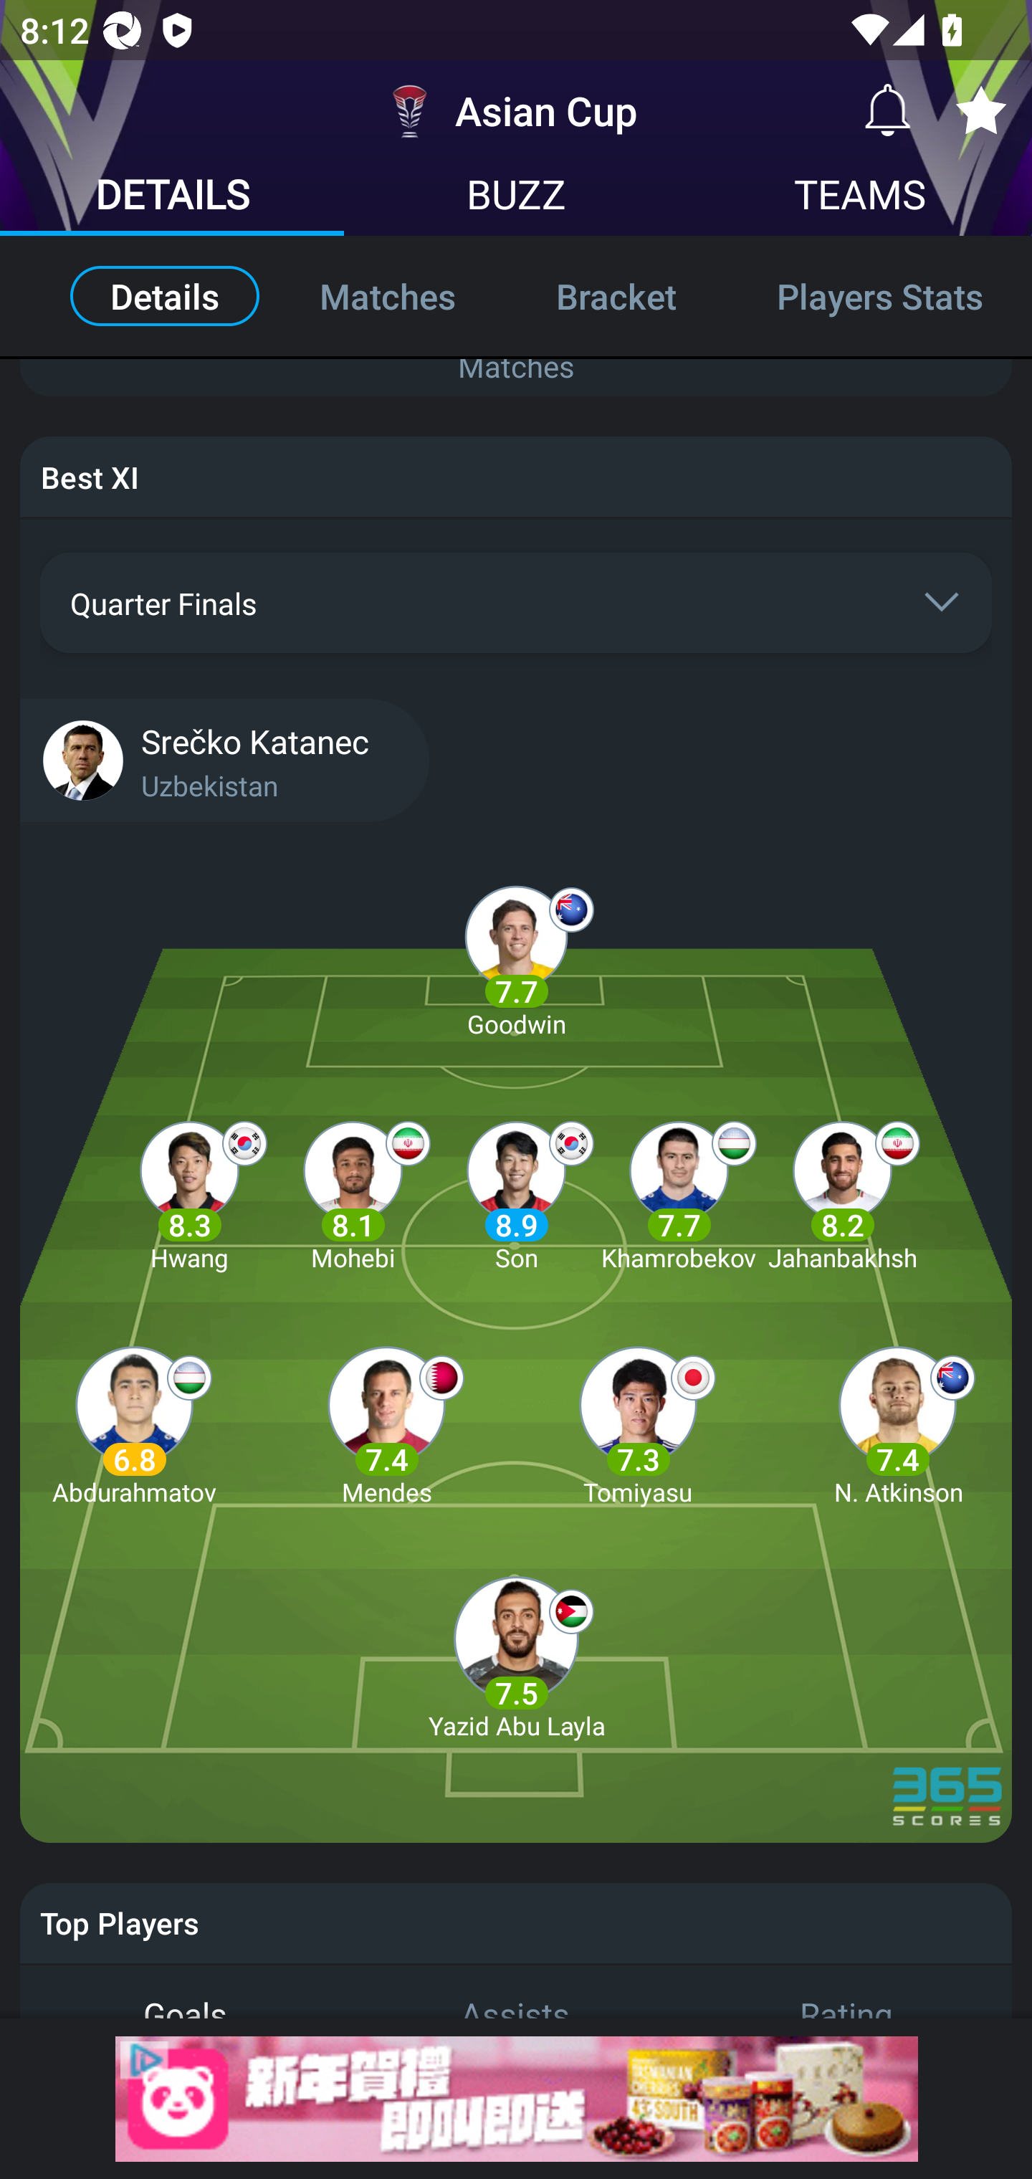 This screenshot has width=1032, height=2179. I want to click on Tomiyasu 7.3, so click(638, 1425).